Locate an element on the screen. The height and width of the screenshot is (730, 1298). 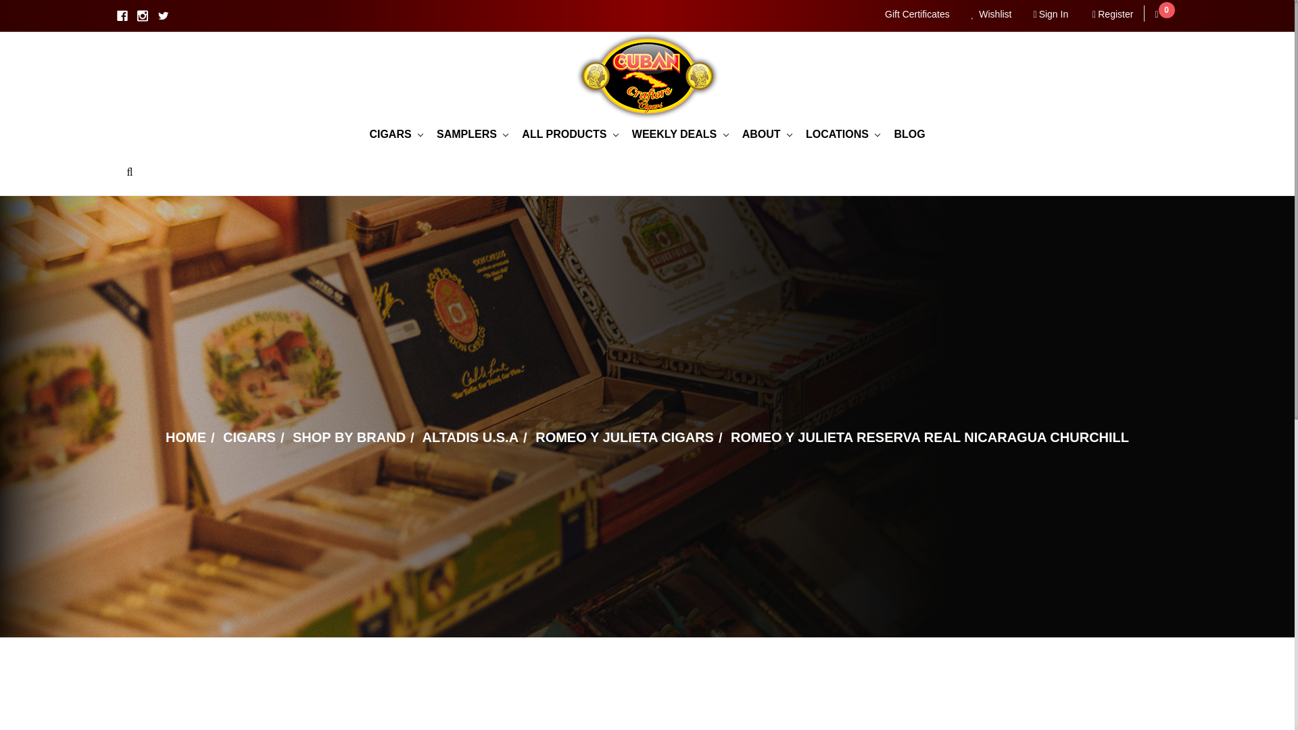
0 is located at coordinates (1157, 15).